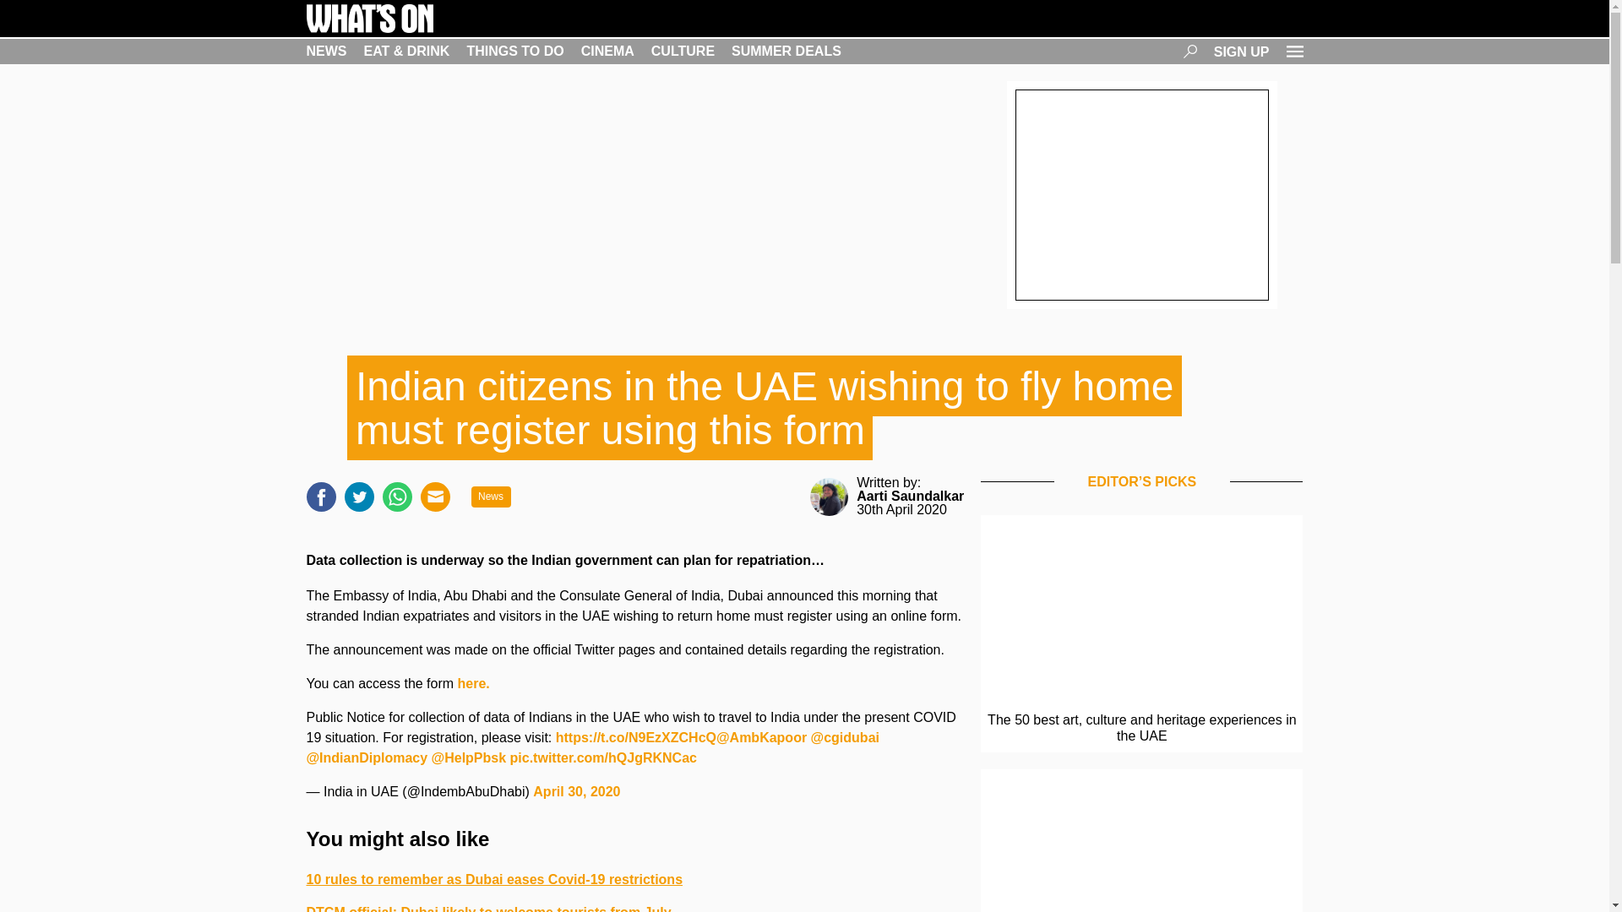 The width and height of the screenshot is (1622, 912). I want to click on NEWS, so click(326, 51).